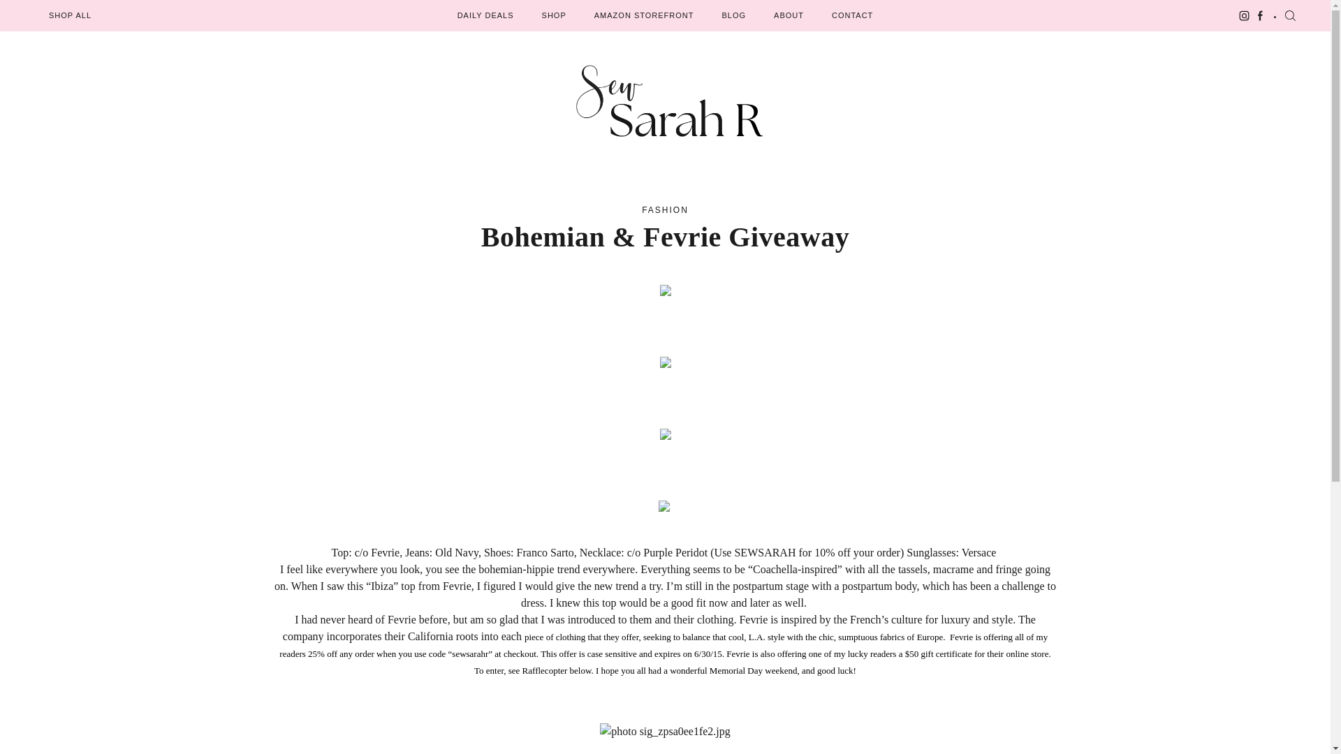  What do you see at coordinates (980, 553) in the screenshot?
I see `Versace ` at bounding box center [980, 553].